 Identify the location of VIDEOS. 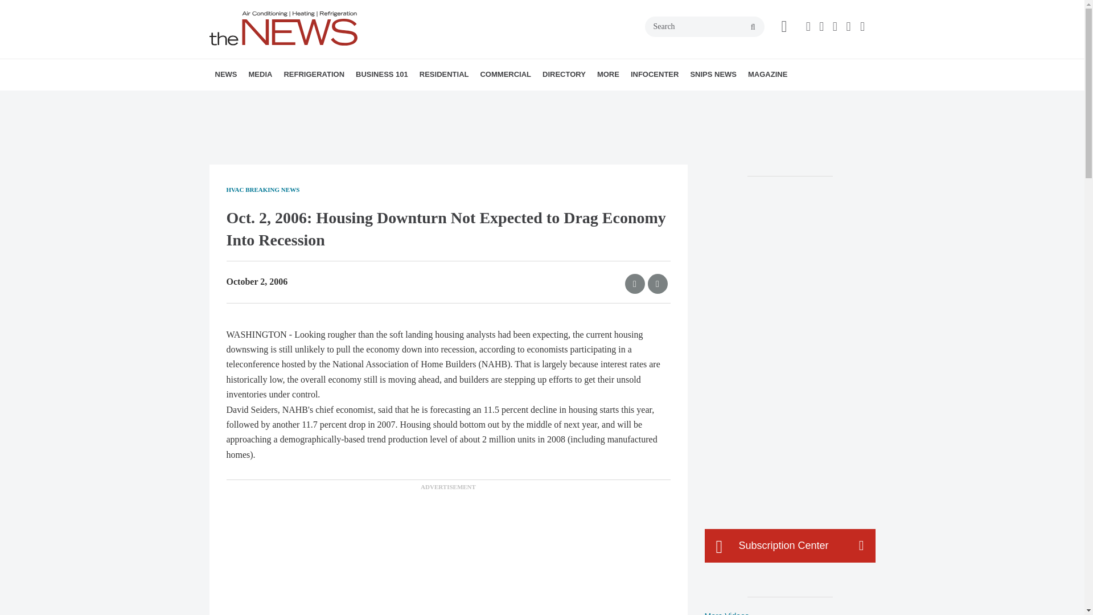
(313, 100).